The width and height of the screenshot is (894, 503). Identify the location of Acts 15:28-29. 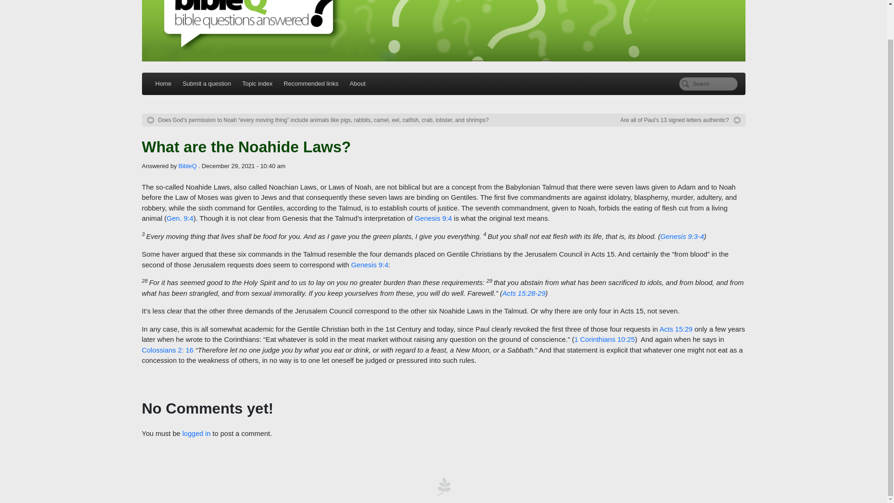
(524, 293).